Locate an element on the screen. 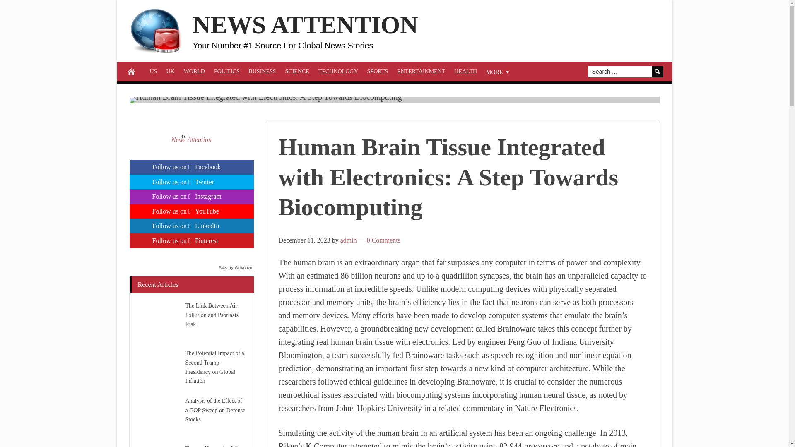  POLITICS is located at coordinates (227, 71).